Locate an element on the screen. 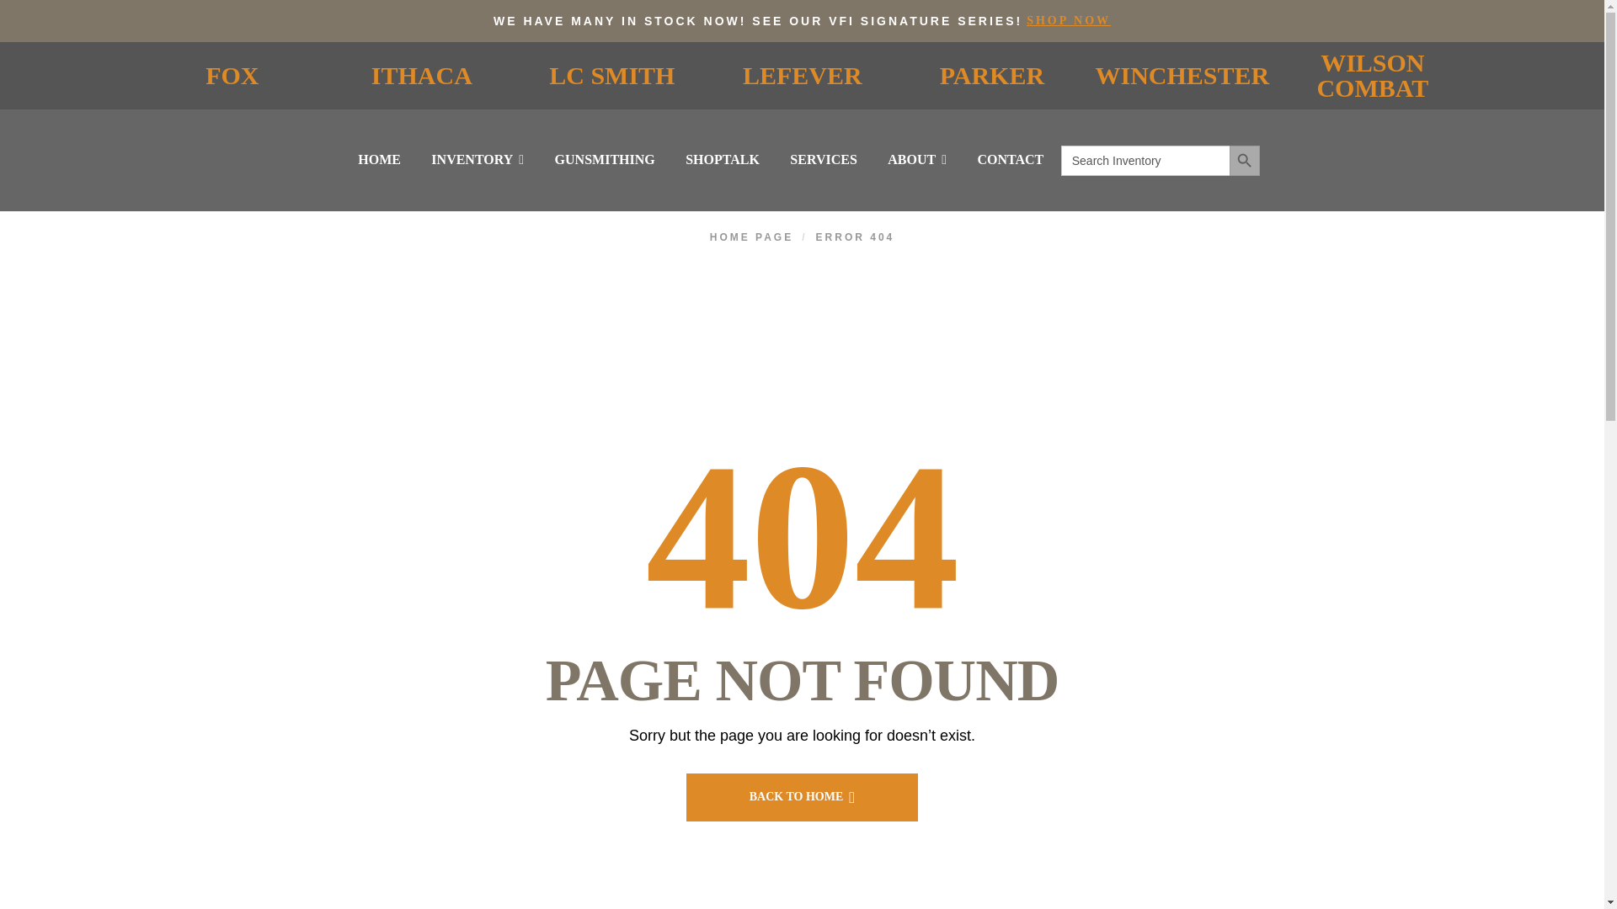  WILSON COMBAT is located at coordinates (1371, 75).